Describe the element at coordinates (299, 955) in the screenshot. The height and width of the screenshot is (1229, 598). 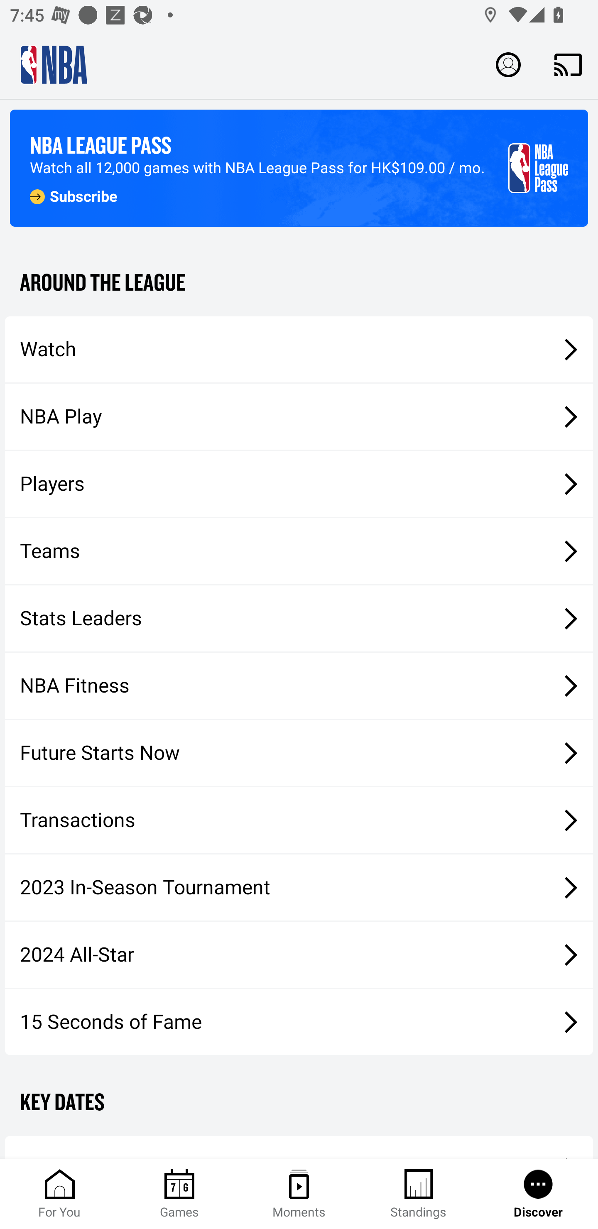
I see `2024 All-Star` at that location.